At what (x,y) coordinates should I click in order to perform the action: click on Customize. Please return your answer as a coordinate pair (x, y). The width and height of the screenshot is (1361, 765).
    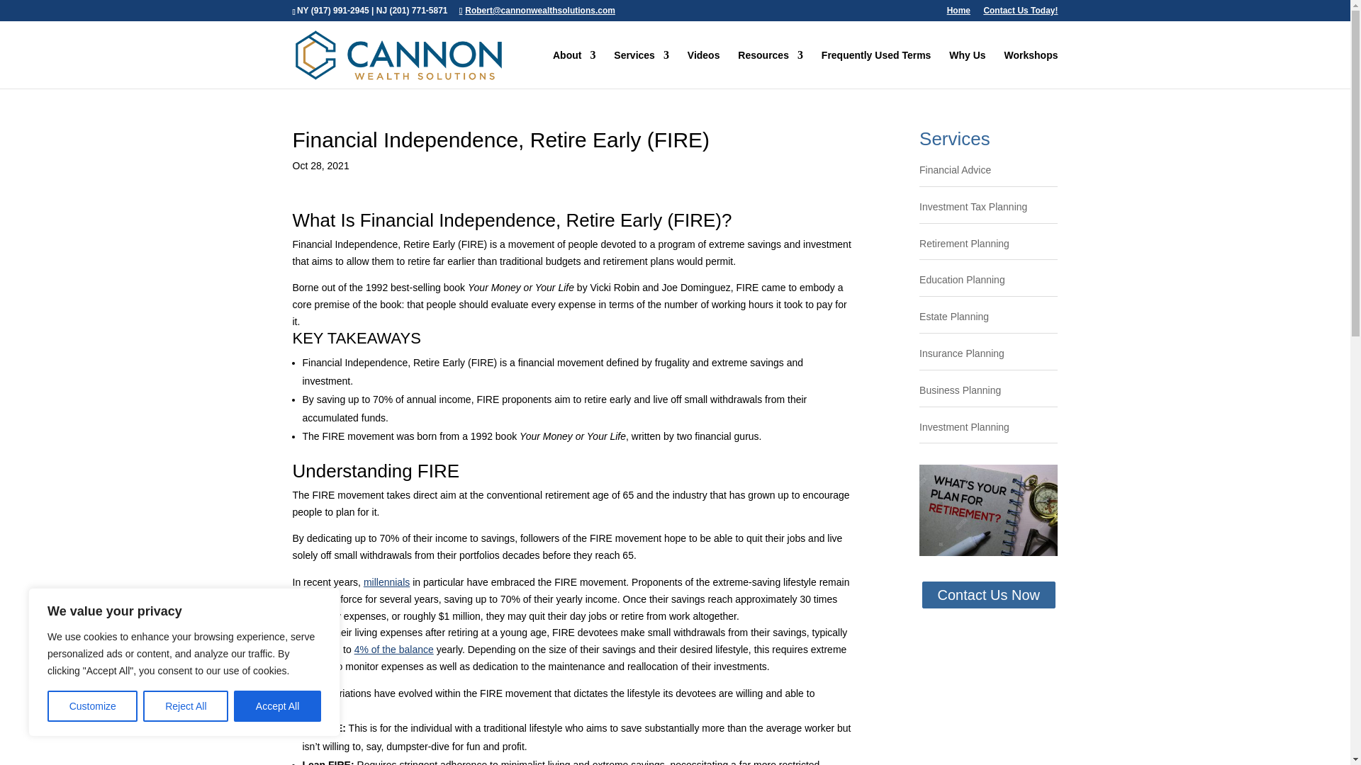
    Looking at the image, I should click on (92, 706).